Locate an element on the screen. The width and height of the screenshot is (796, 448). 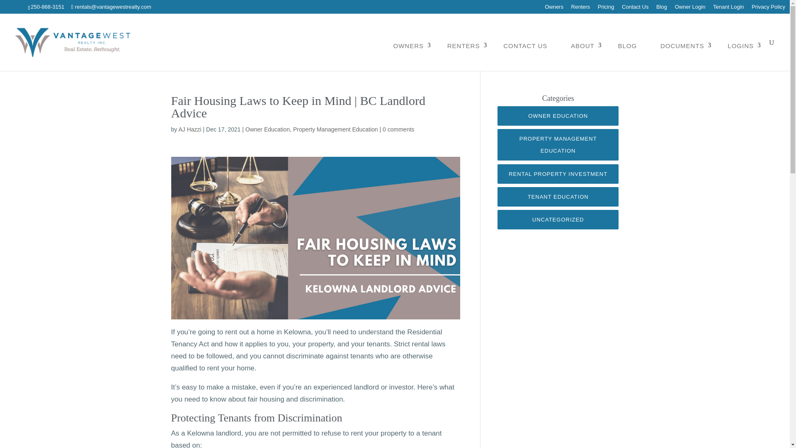
Tenant Login is located at coordinates (728, 9).